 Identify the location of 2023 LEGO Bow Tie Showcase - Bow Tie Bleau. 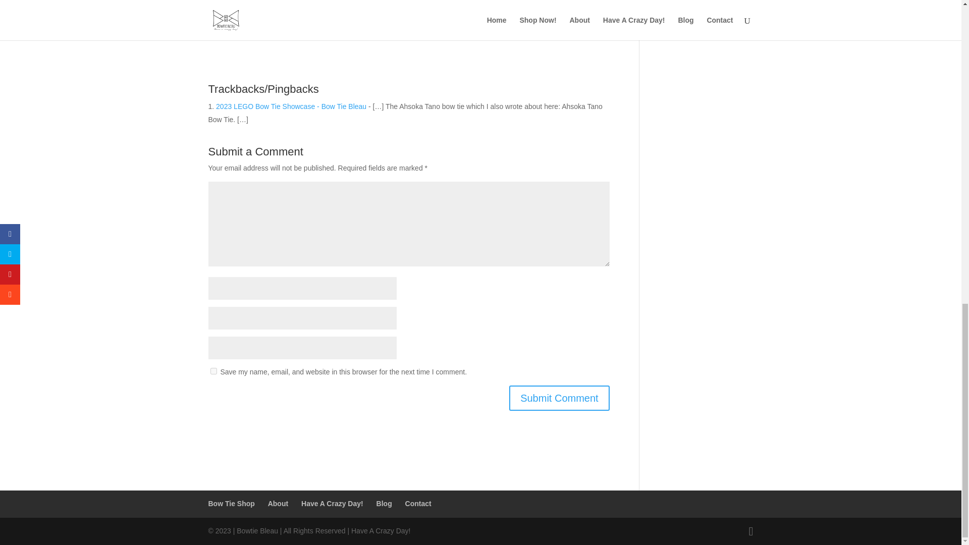
(291, 106).